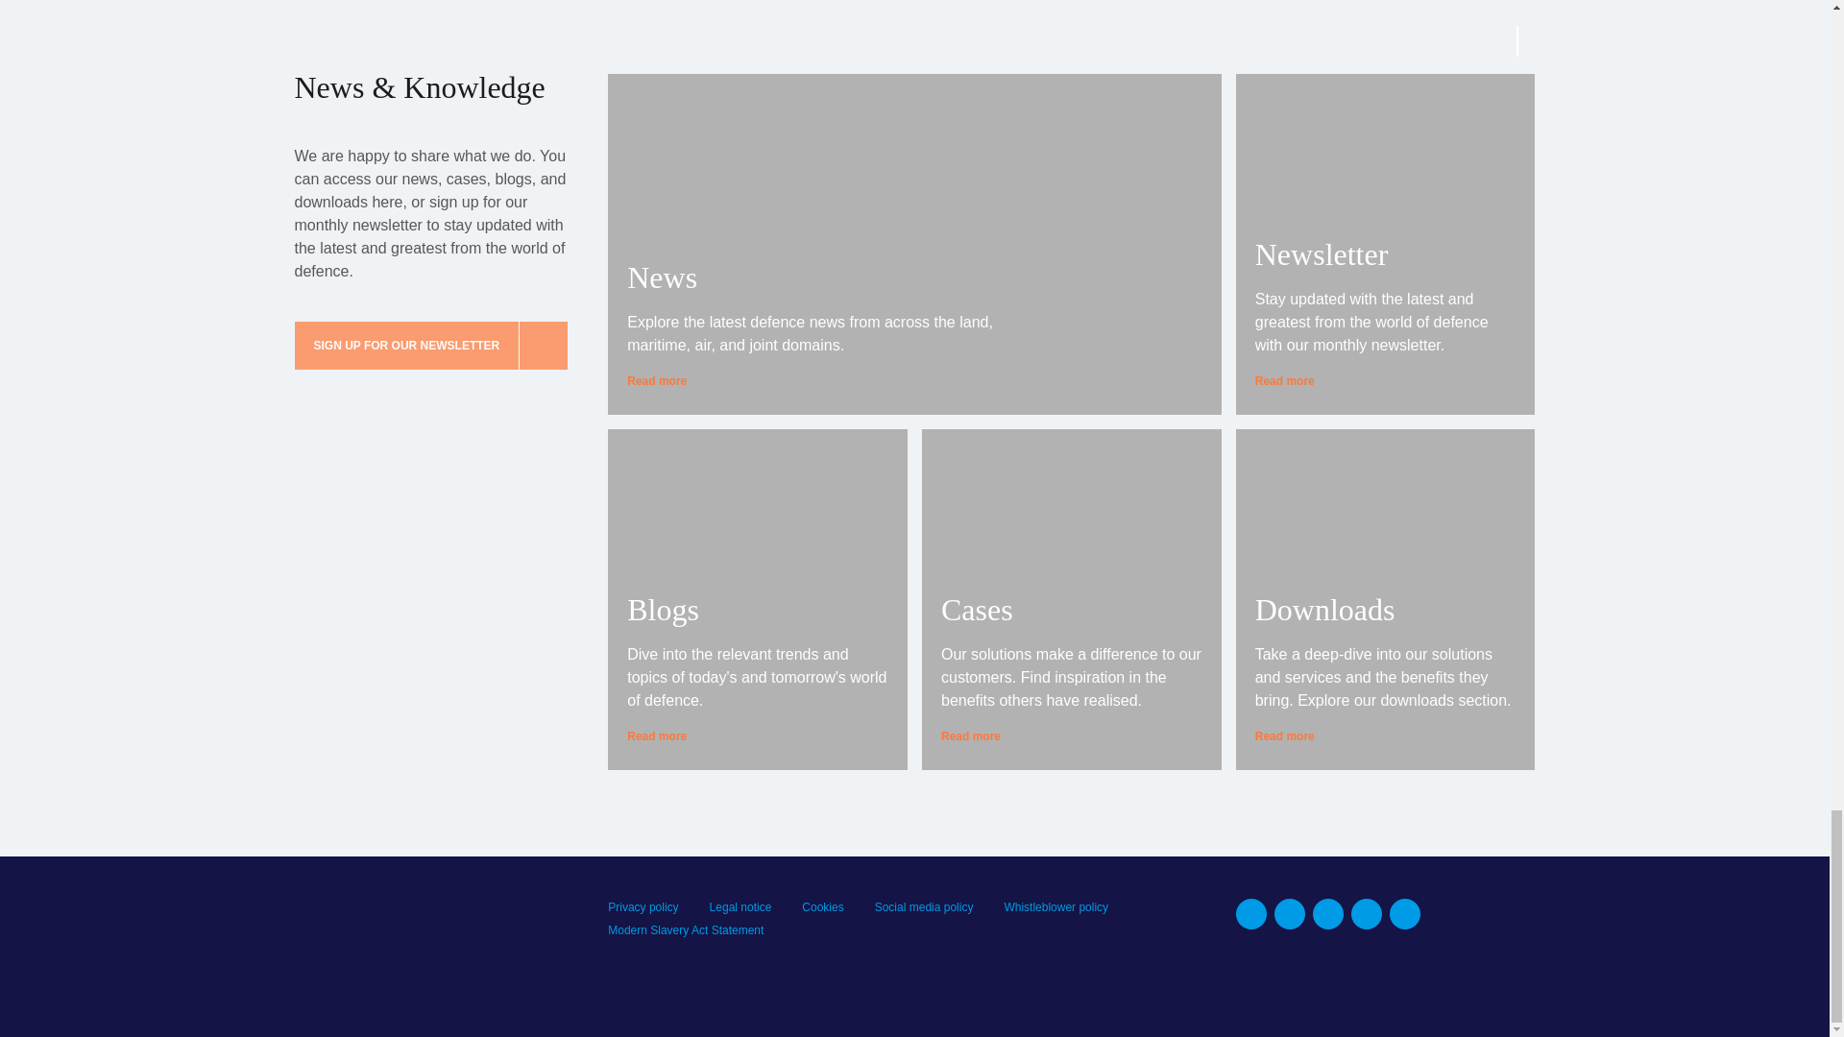  What do you see at coordinates (924, 906) in the screenshot?
I see `Social media policy` at bounding box center [924, 906].